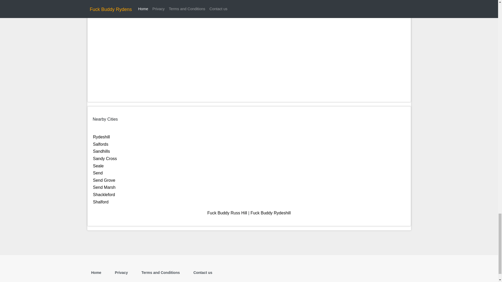  Describe the element at coordinates (270, 213) in the screenshot. I see `Fuck Buddy Rydeshill` at that location.